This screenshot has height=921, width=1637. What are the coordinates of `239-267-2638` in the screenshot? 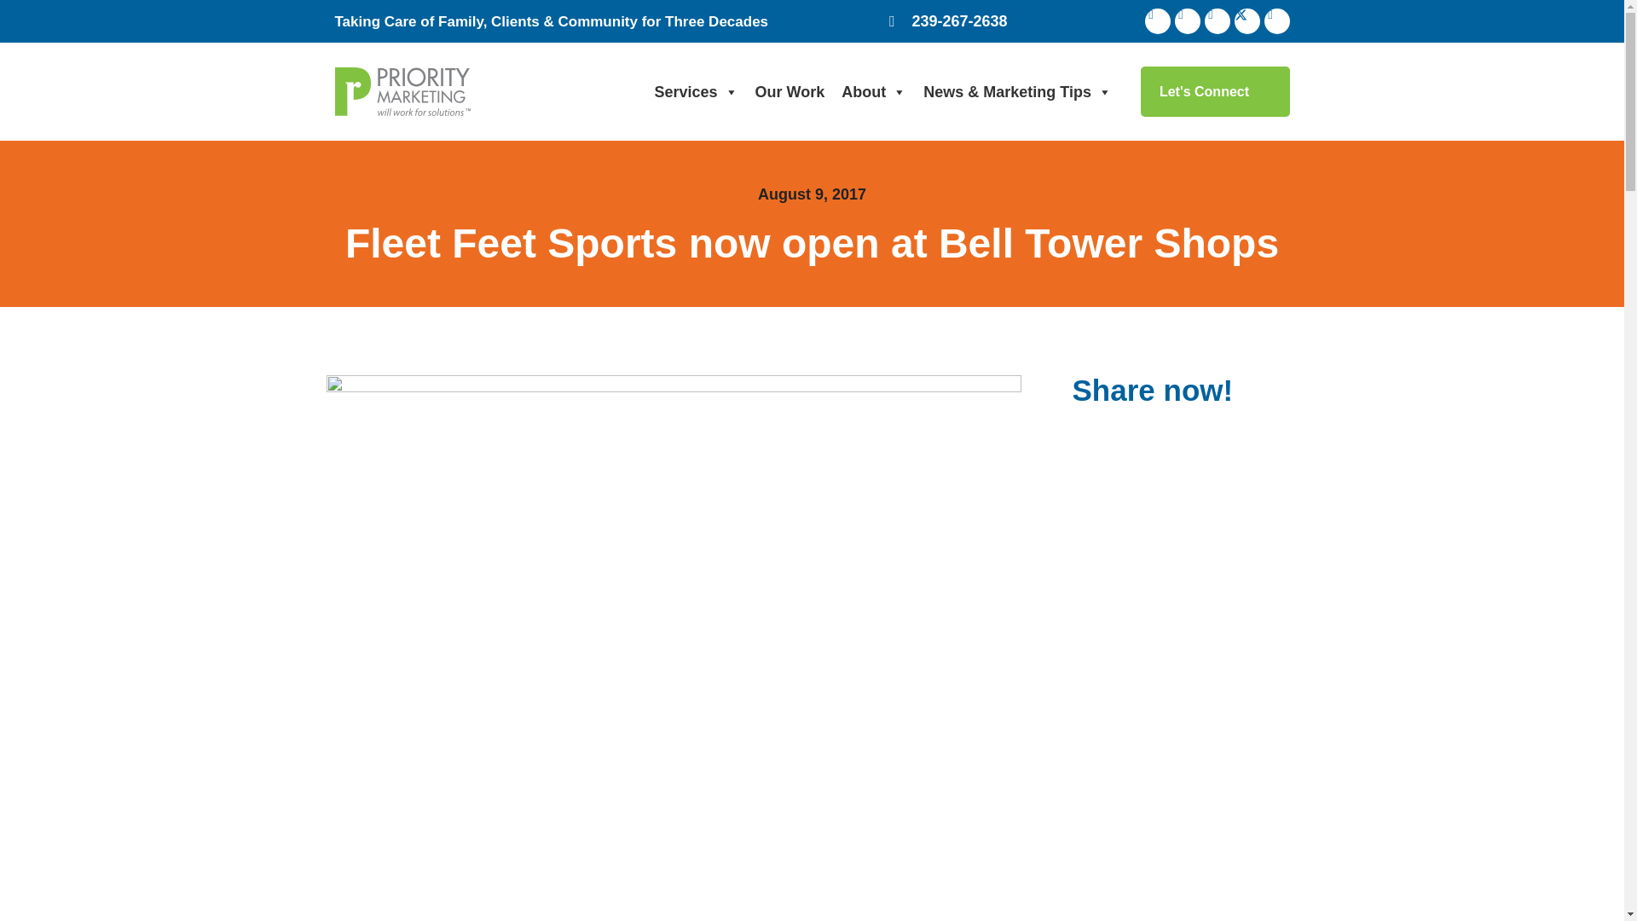 It's located at (948, 20).